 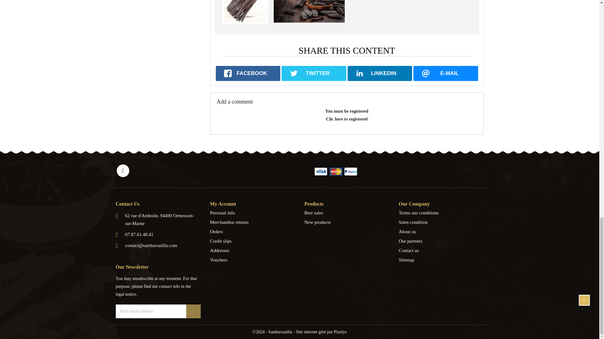 What do you see at coordinates (253, 213) in the screenshot?
I see `Personal info` at bounding box center [253, 213].